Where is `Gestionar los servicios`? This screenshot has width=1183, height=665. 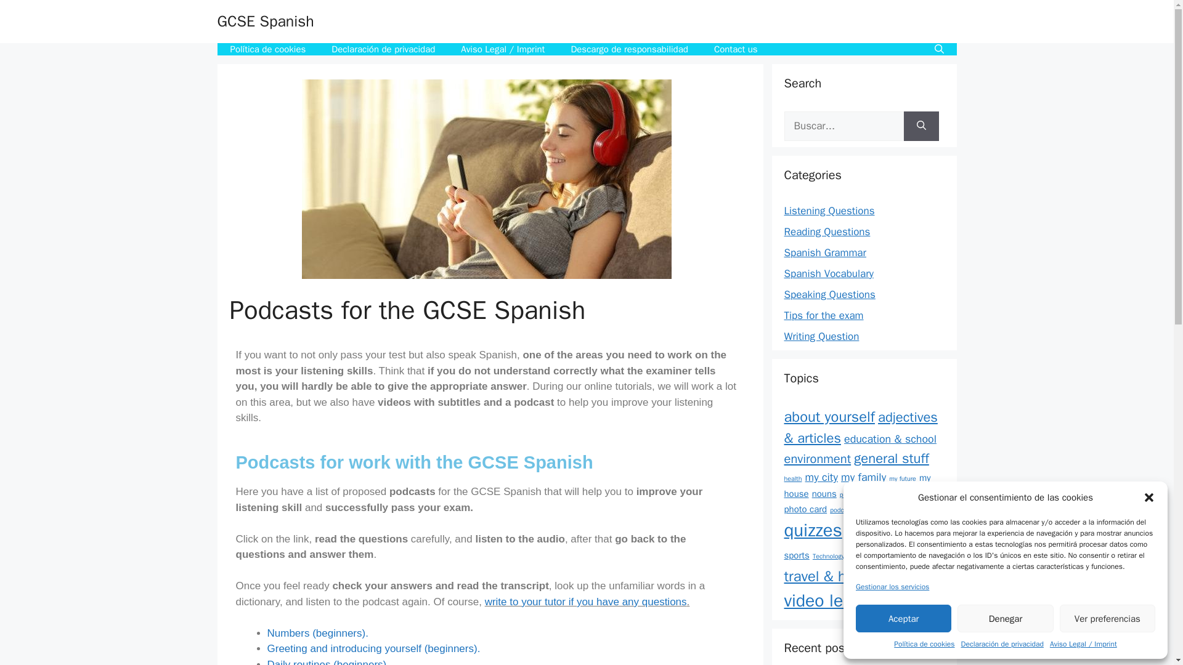
Gestionar los servicios is located at coordinates (892, 586).